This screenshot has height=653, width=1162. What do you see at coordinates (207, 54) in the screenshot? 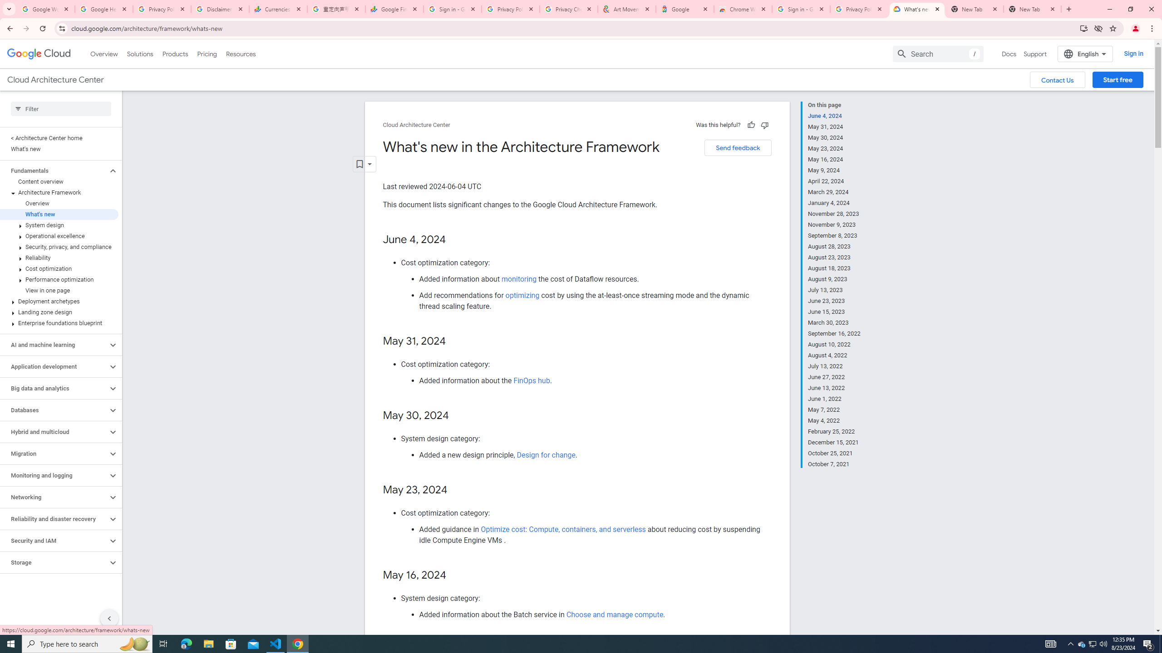
I see `Pricing` at bounding box center [207, 54].